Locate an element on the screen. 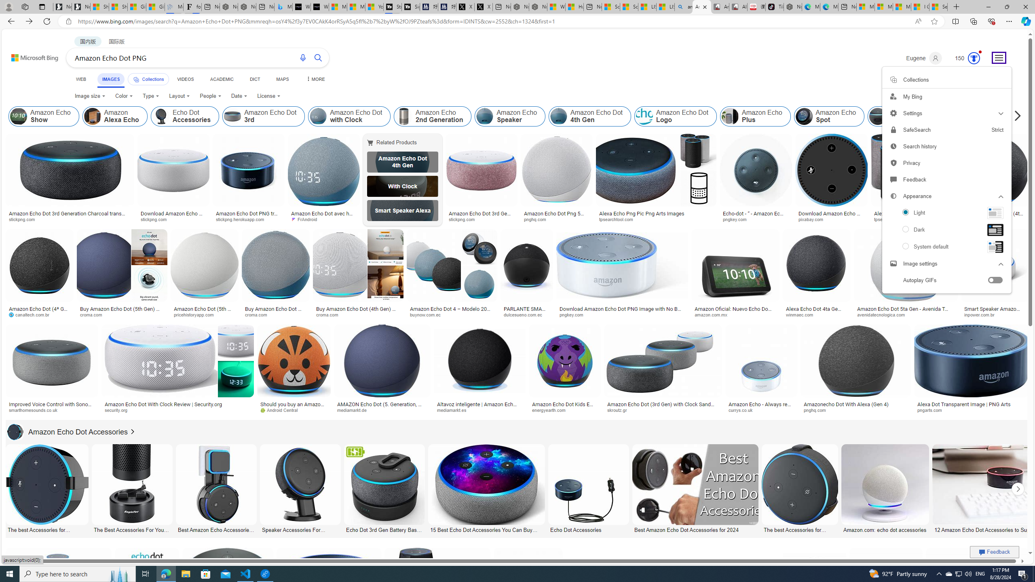 The width and height of the screenshot is (1035, 582). Amazon Echo Dot Accessories is located at coordinates (68, 432).